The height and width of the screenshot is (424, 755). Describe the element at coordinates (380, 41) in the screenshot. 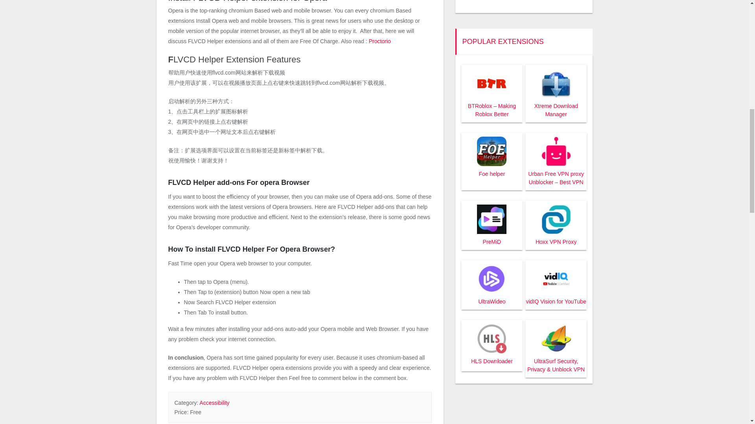

I see `Proctorio` at that location.